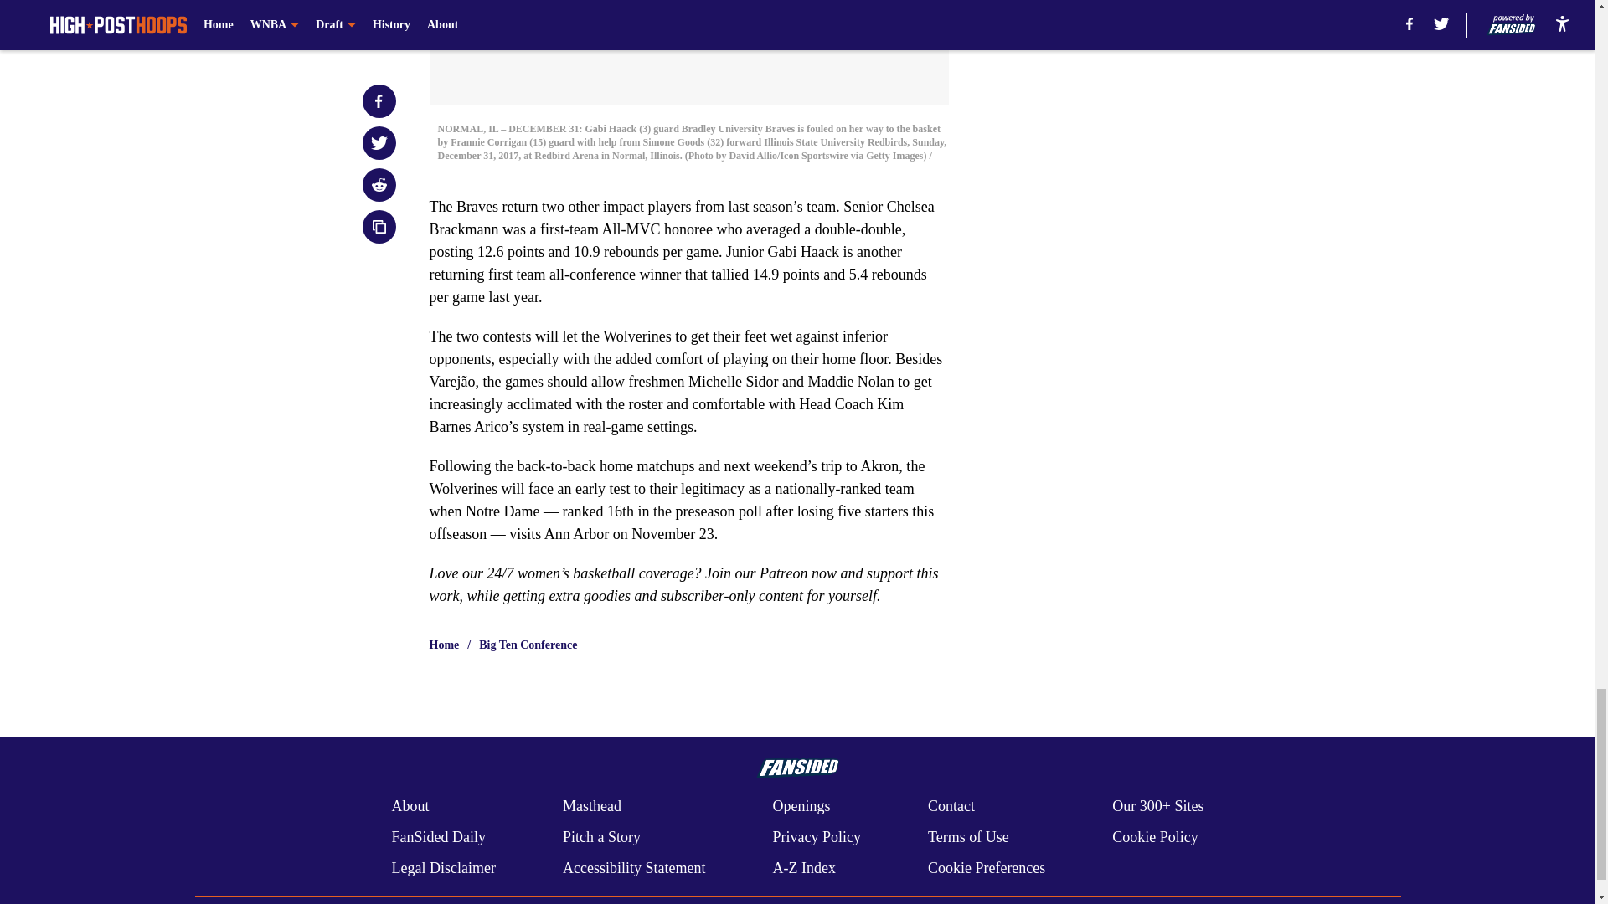  What do you see at coordinates (444, 645) in the screenshot?
I see `Home` at bounding box center [444, 645].